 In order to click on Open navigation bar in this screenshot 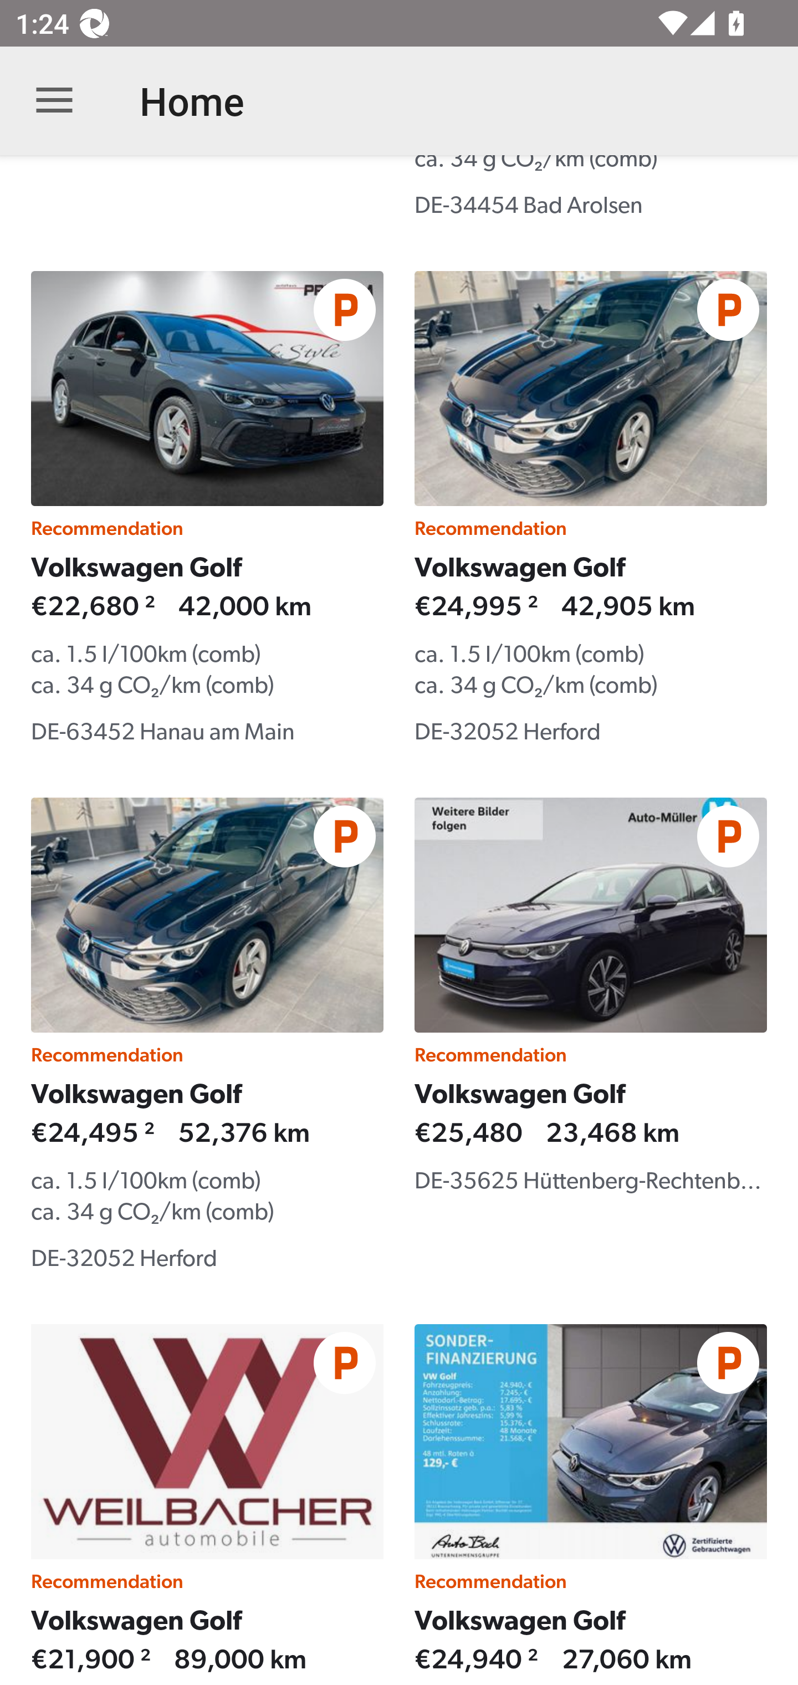, I will do `click(54, 101)`.